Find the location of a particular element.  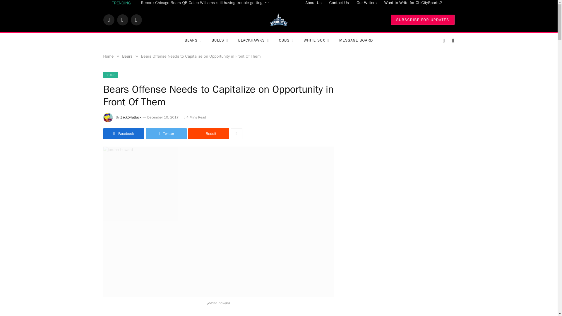

Share on Twitter is located at coordinates (166, 134).